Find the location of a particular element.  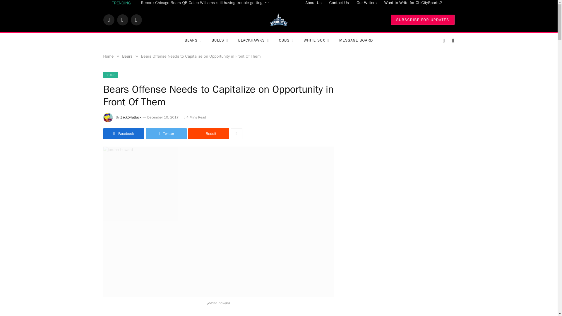

Share on Twitter is located at coordinates (166, 134).